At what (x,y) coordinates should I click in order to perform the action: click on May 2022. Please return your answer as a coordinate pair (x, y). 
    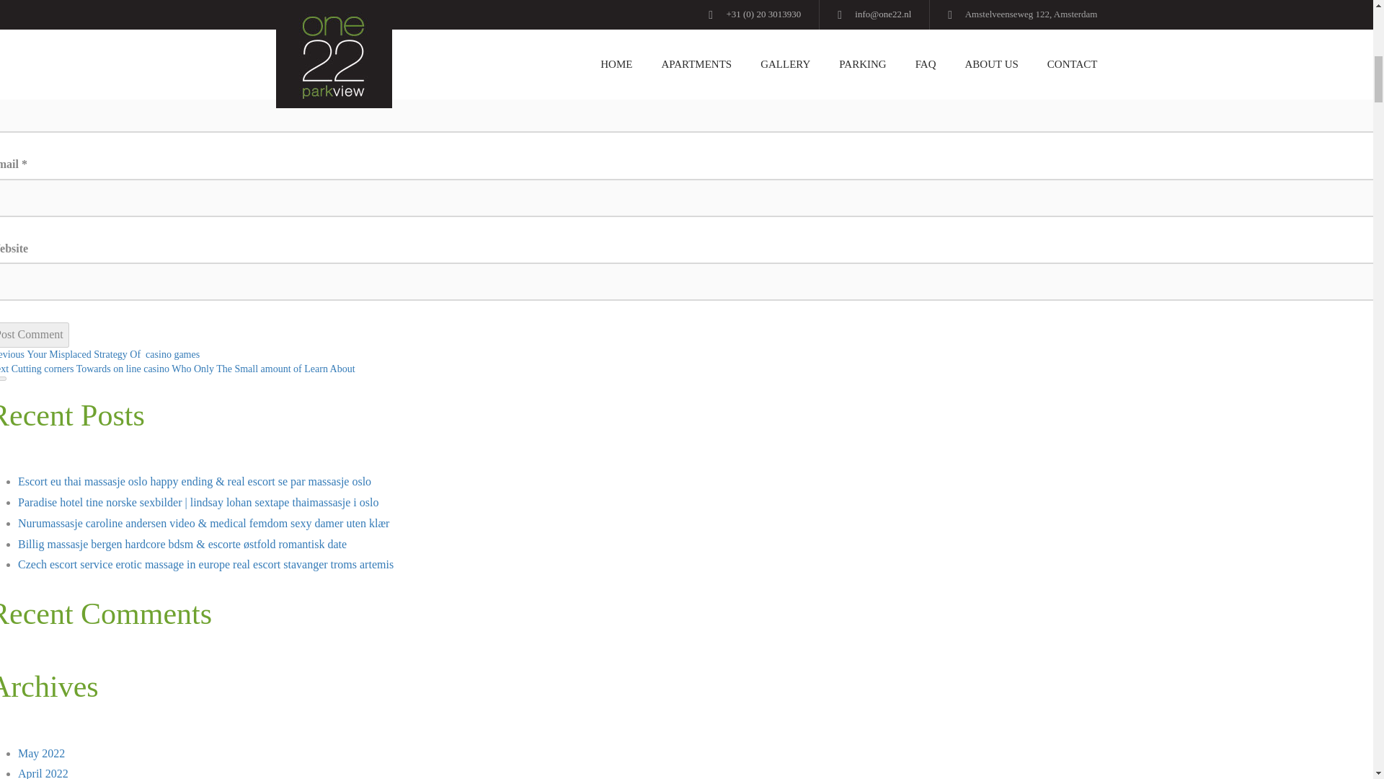
    Looking at the image, I should click on (41, 753).